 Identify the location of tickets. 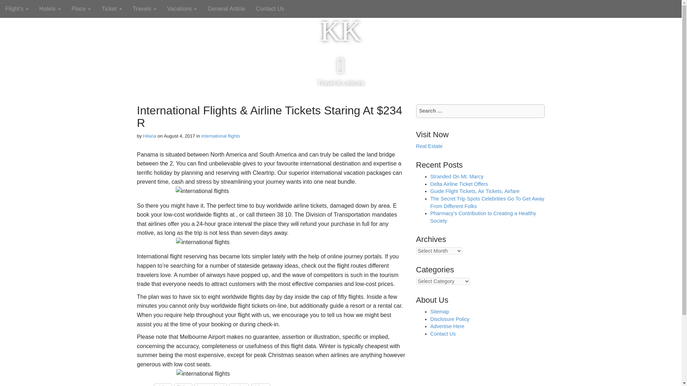
(261, 385).